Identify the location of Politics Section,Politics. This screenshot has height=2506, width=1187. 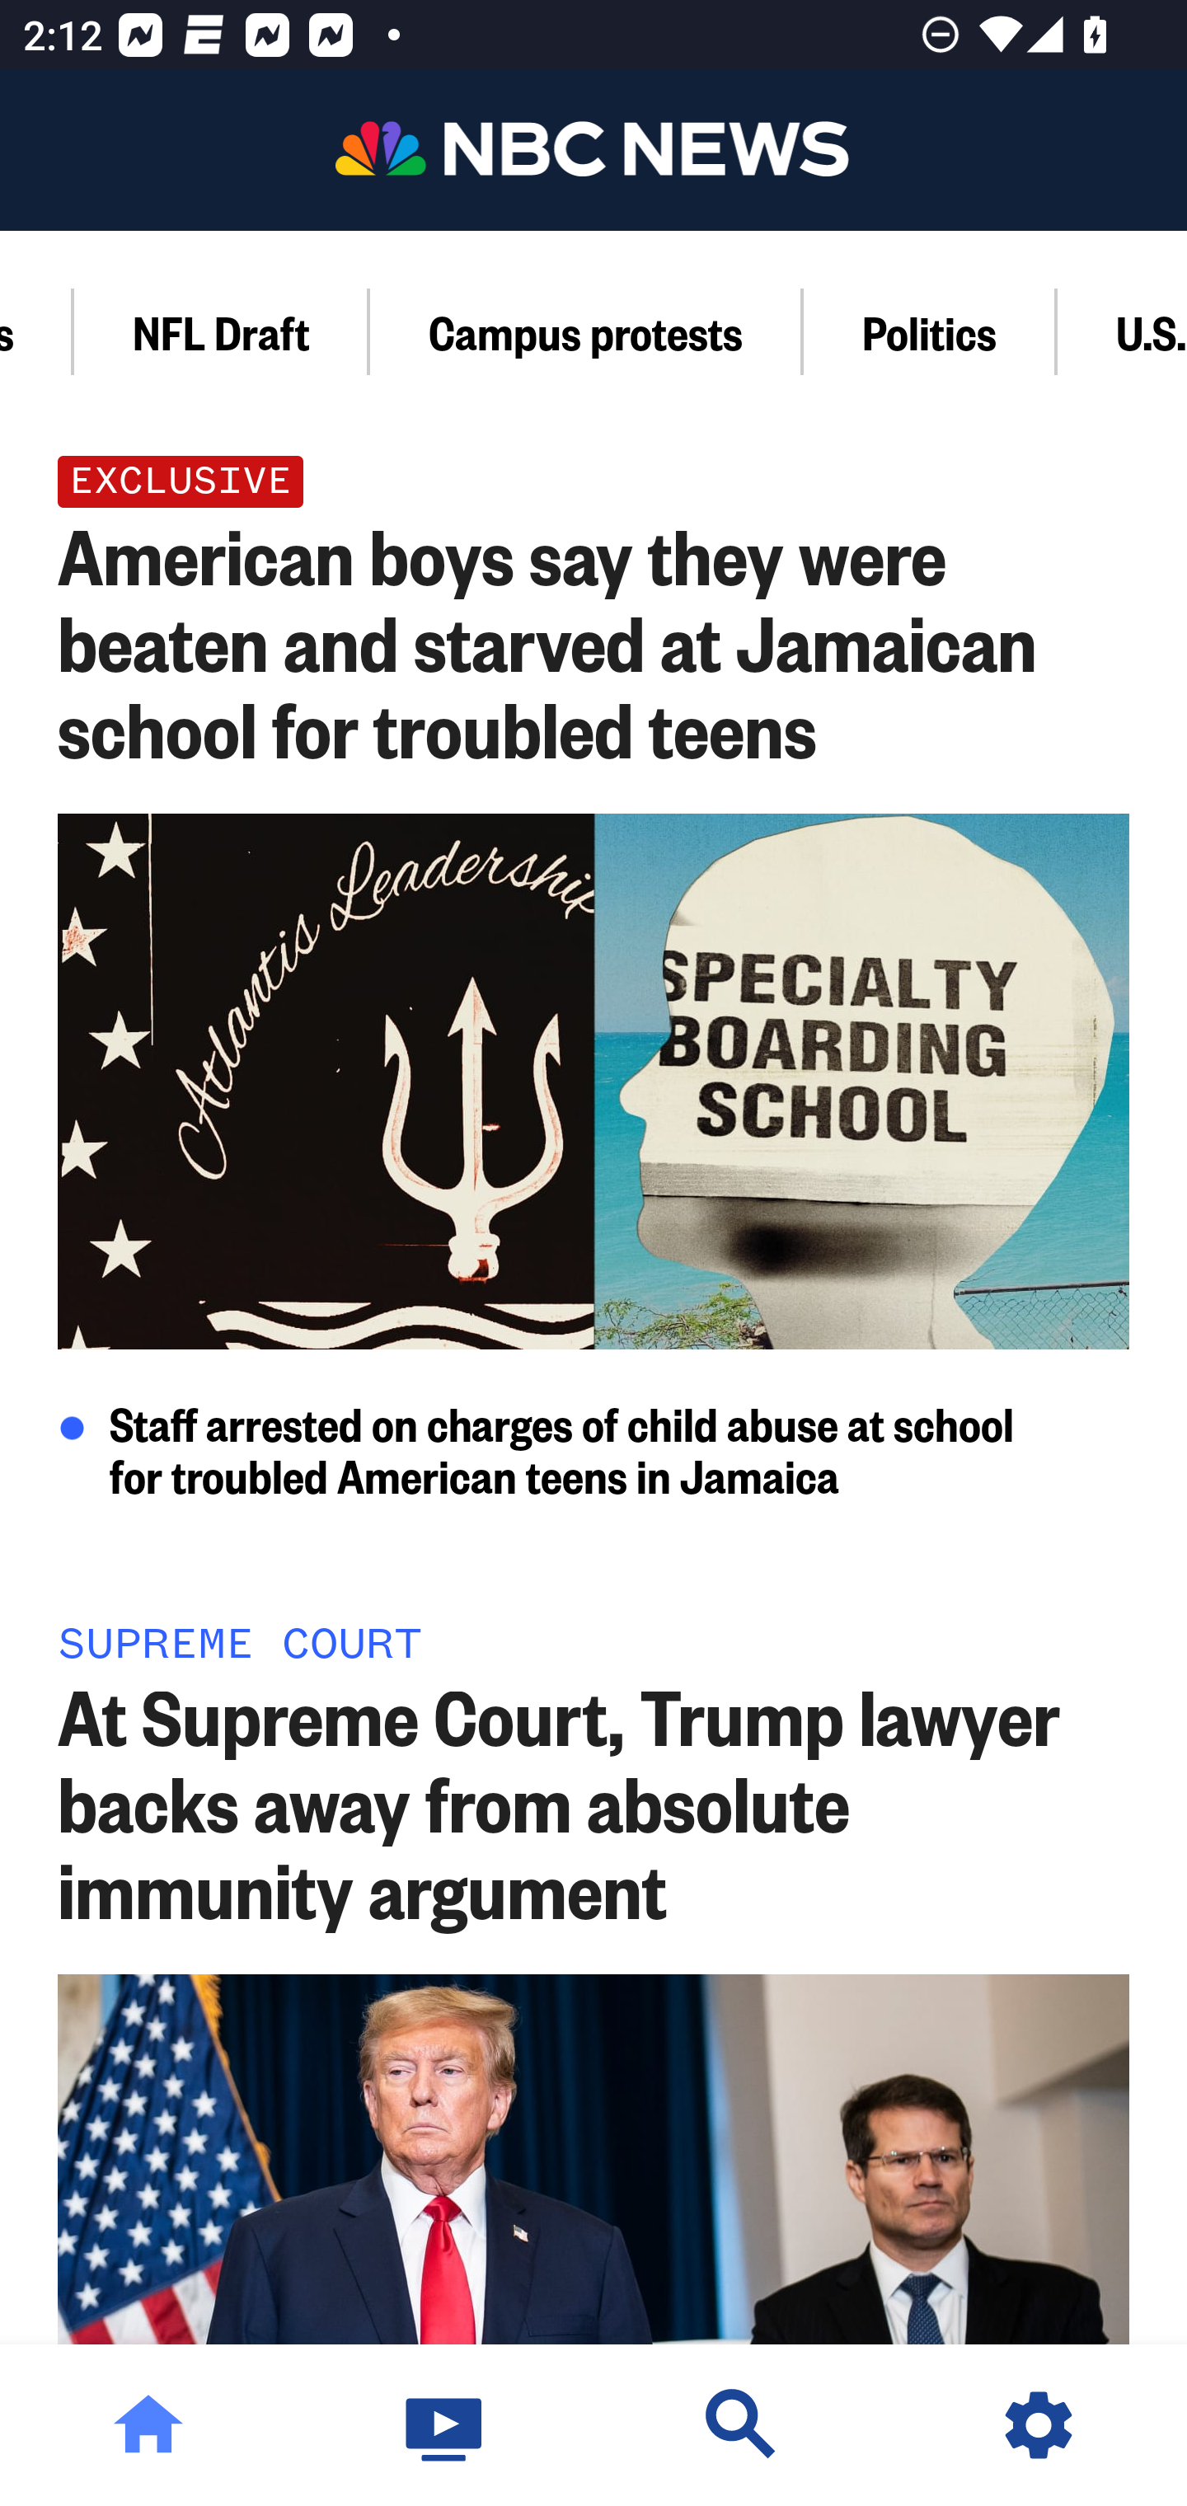
(930, 331).